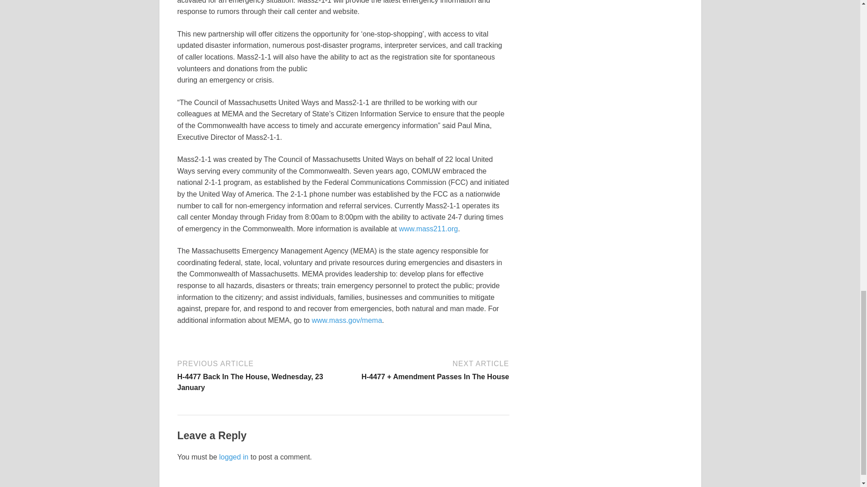 The height and width of the screenshot is (487, 867). Describe the element at coordinates (428, 229) in the screenshot. I see `www.mass211.org` at that location.